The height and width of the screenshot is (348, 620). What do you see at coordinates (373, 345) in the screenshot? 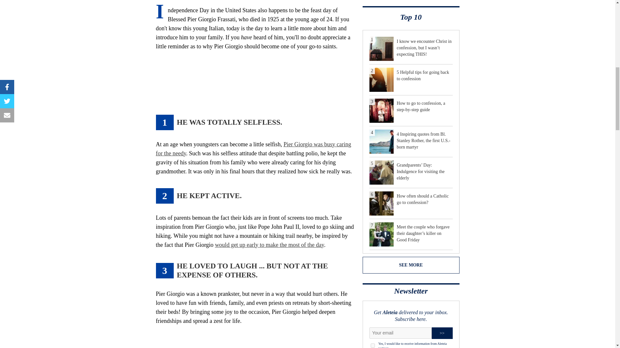
I see `1` at bounding box center [373, 345].